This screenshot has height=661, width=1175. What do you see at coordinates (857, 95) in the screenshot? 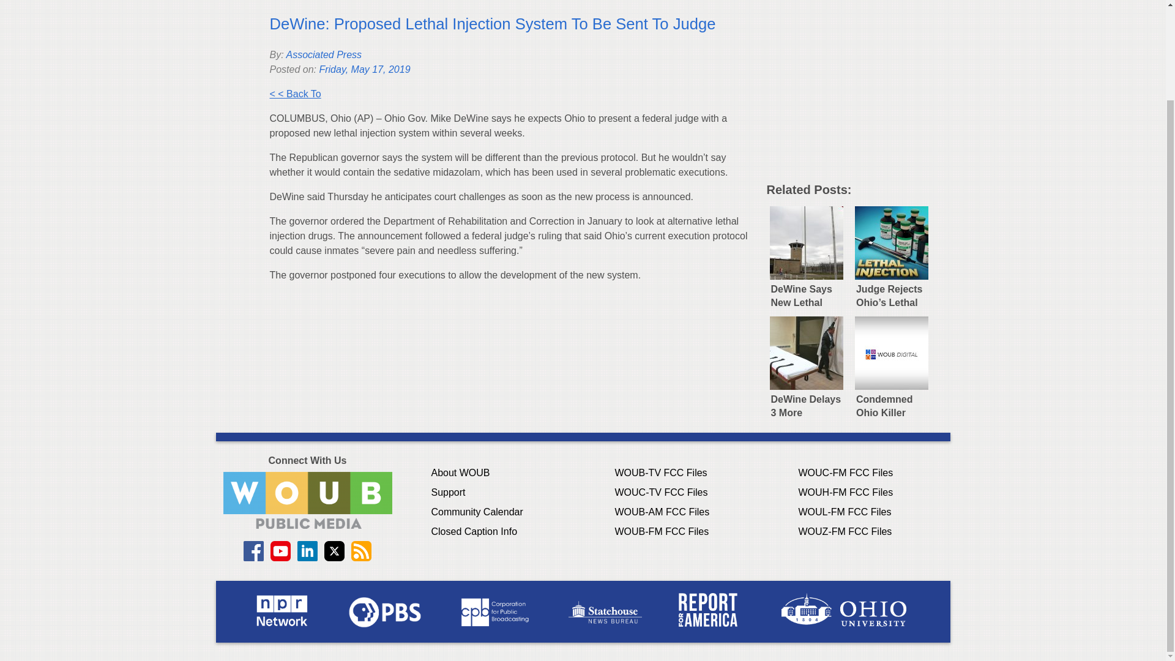
I see `3rd party ad content` at bounding box center [857, 95].